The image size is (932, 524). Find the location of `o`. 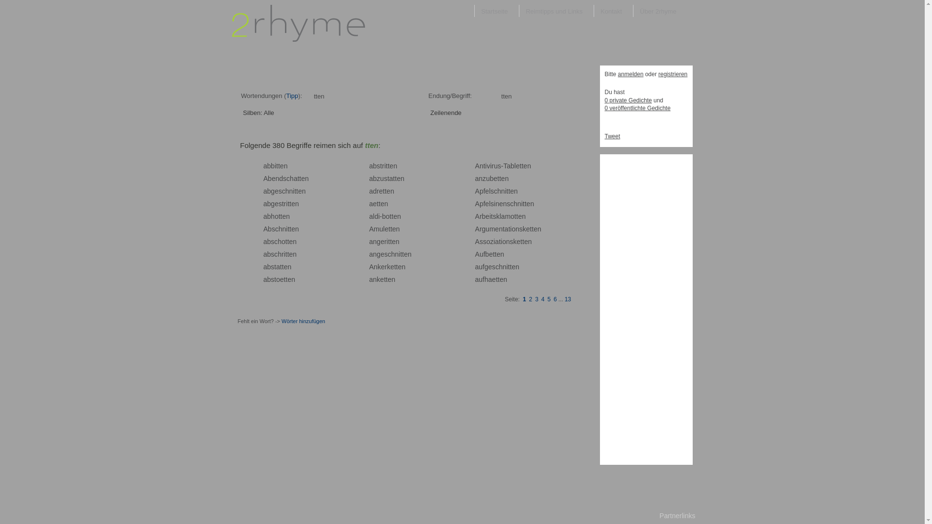

o is located at coordinates (388, 216).